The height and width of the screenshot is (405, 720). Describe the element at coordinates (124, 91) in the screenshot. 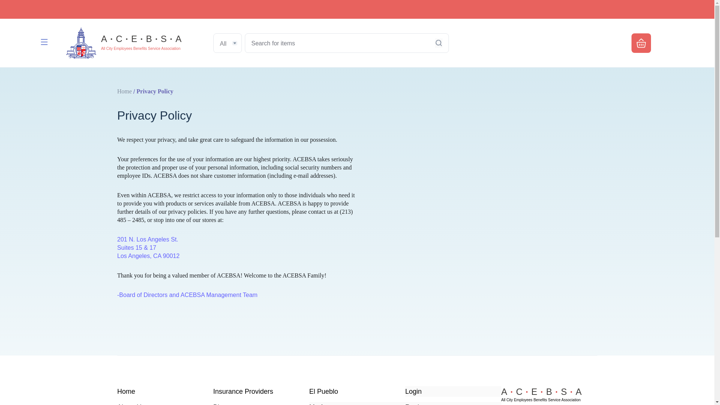

I see `Home` at that location.